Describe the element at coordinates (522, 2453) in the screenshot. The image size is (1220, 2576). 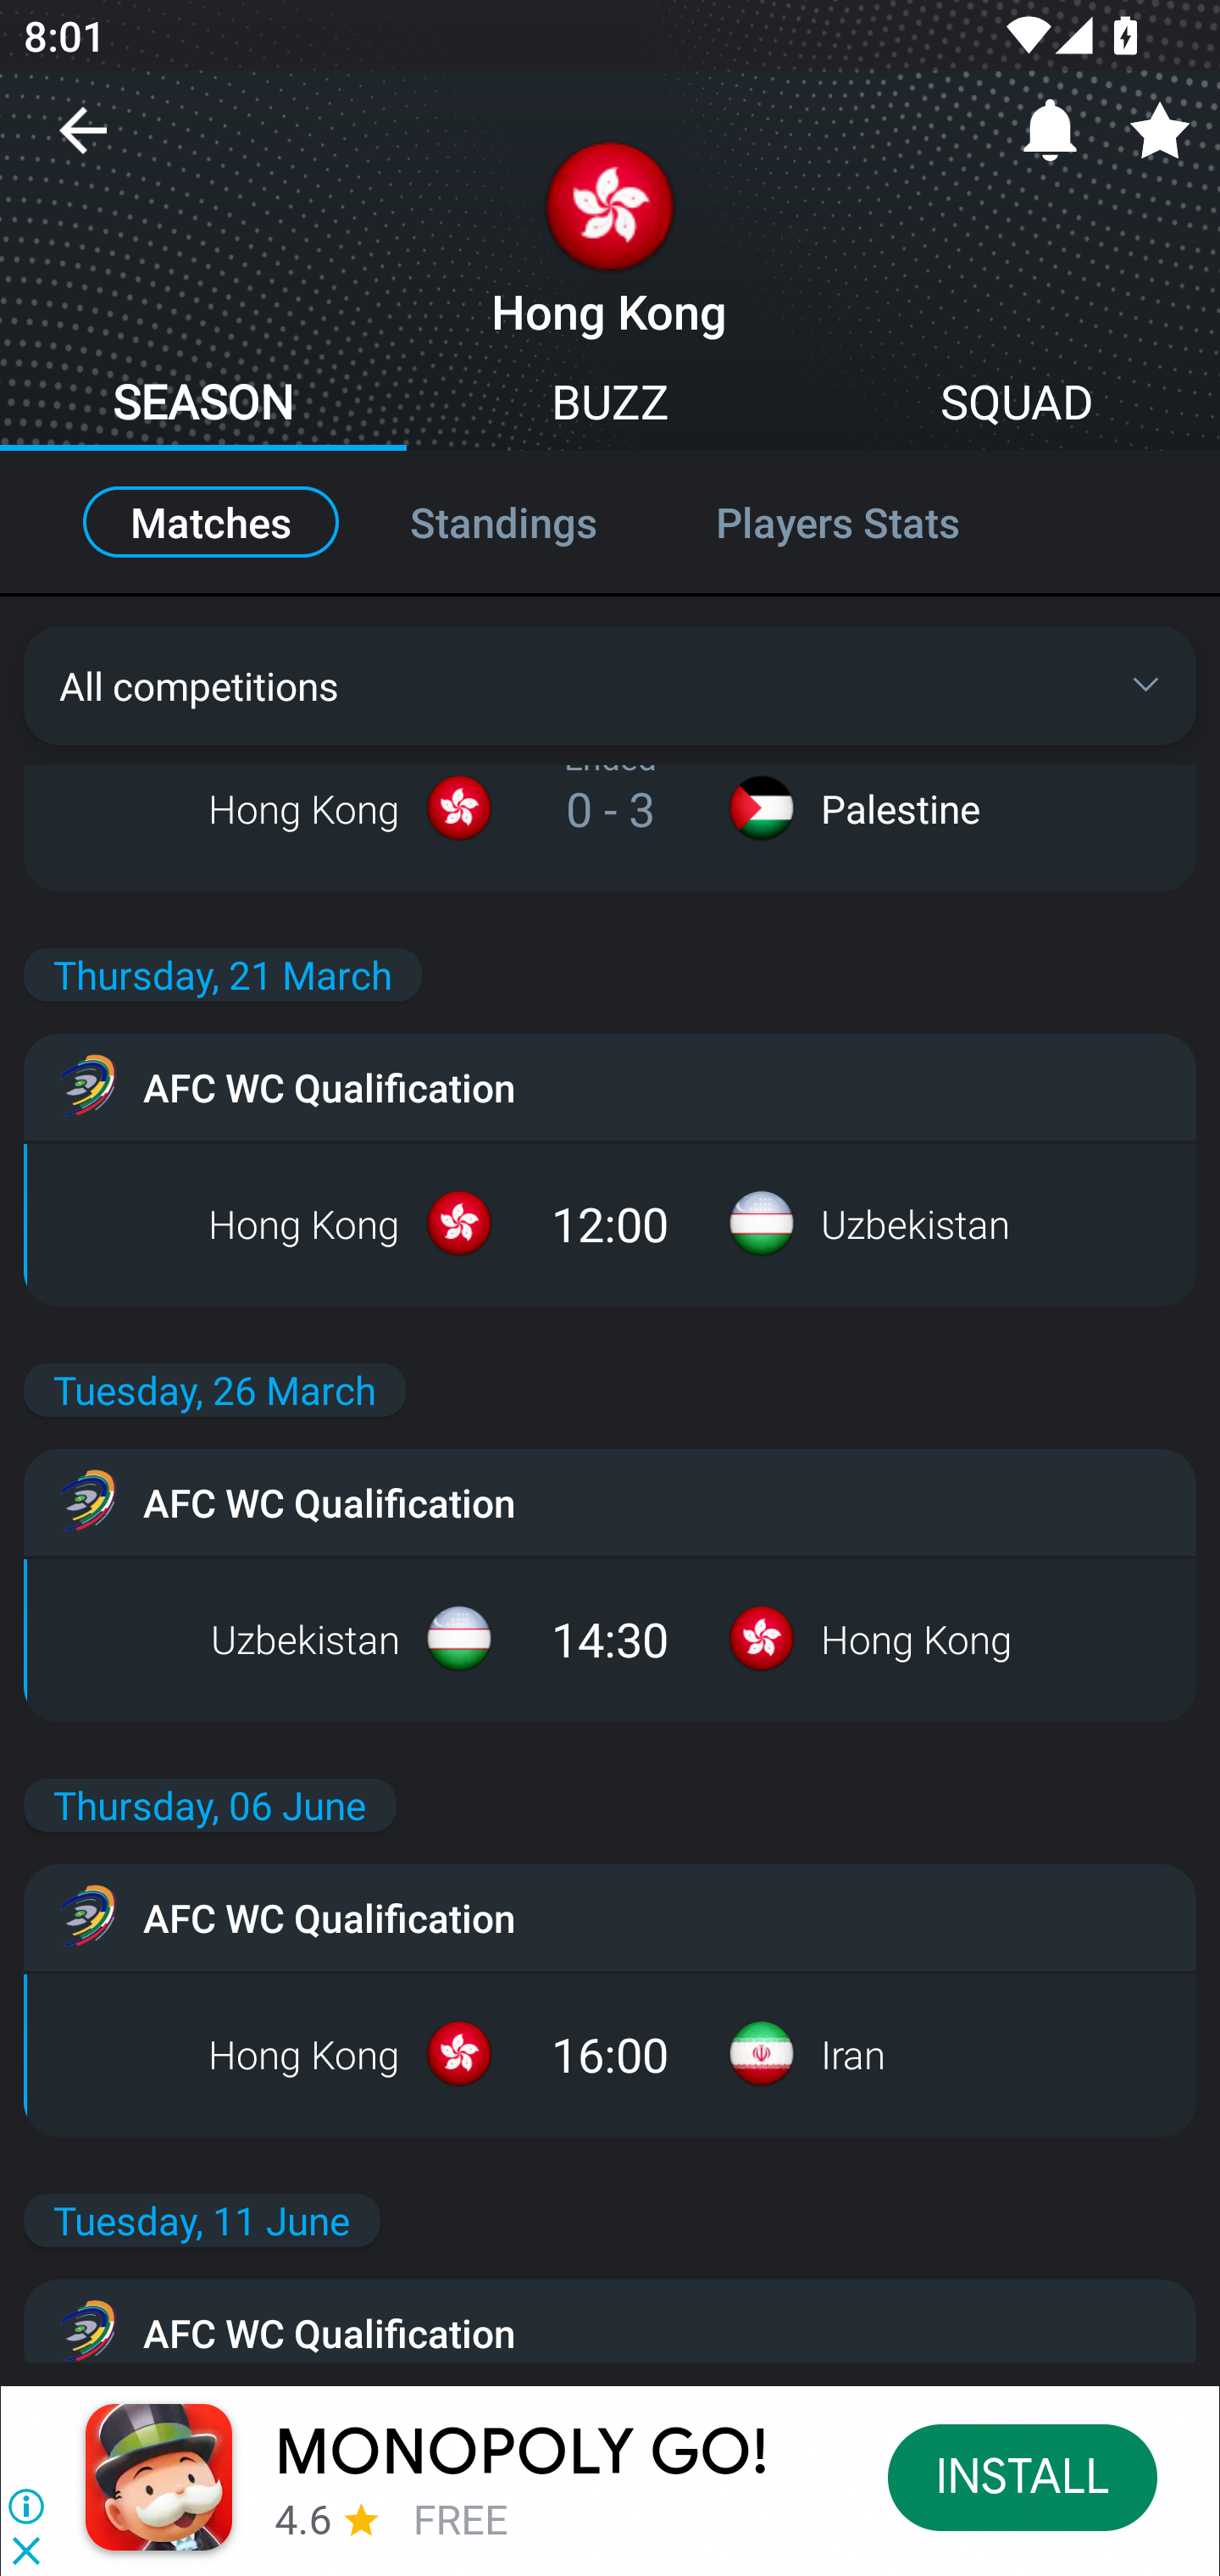
I see `MONOPOLY GO!` at that location.